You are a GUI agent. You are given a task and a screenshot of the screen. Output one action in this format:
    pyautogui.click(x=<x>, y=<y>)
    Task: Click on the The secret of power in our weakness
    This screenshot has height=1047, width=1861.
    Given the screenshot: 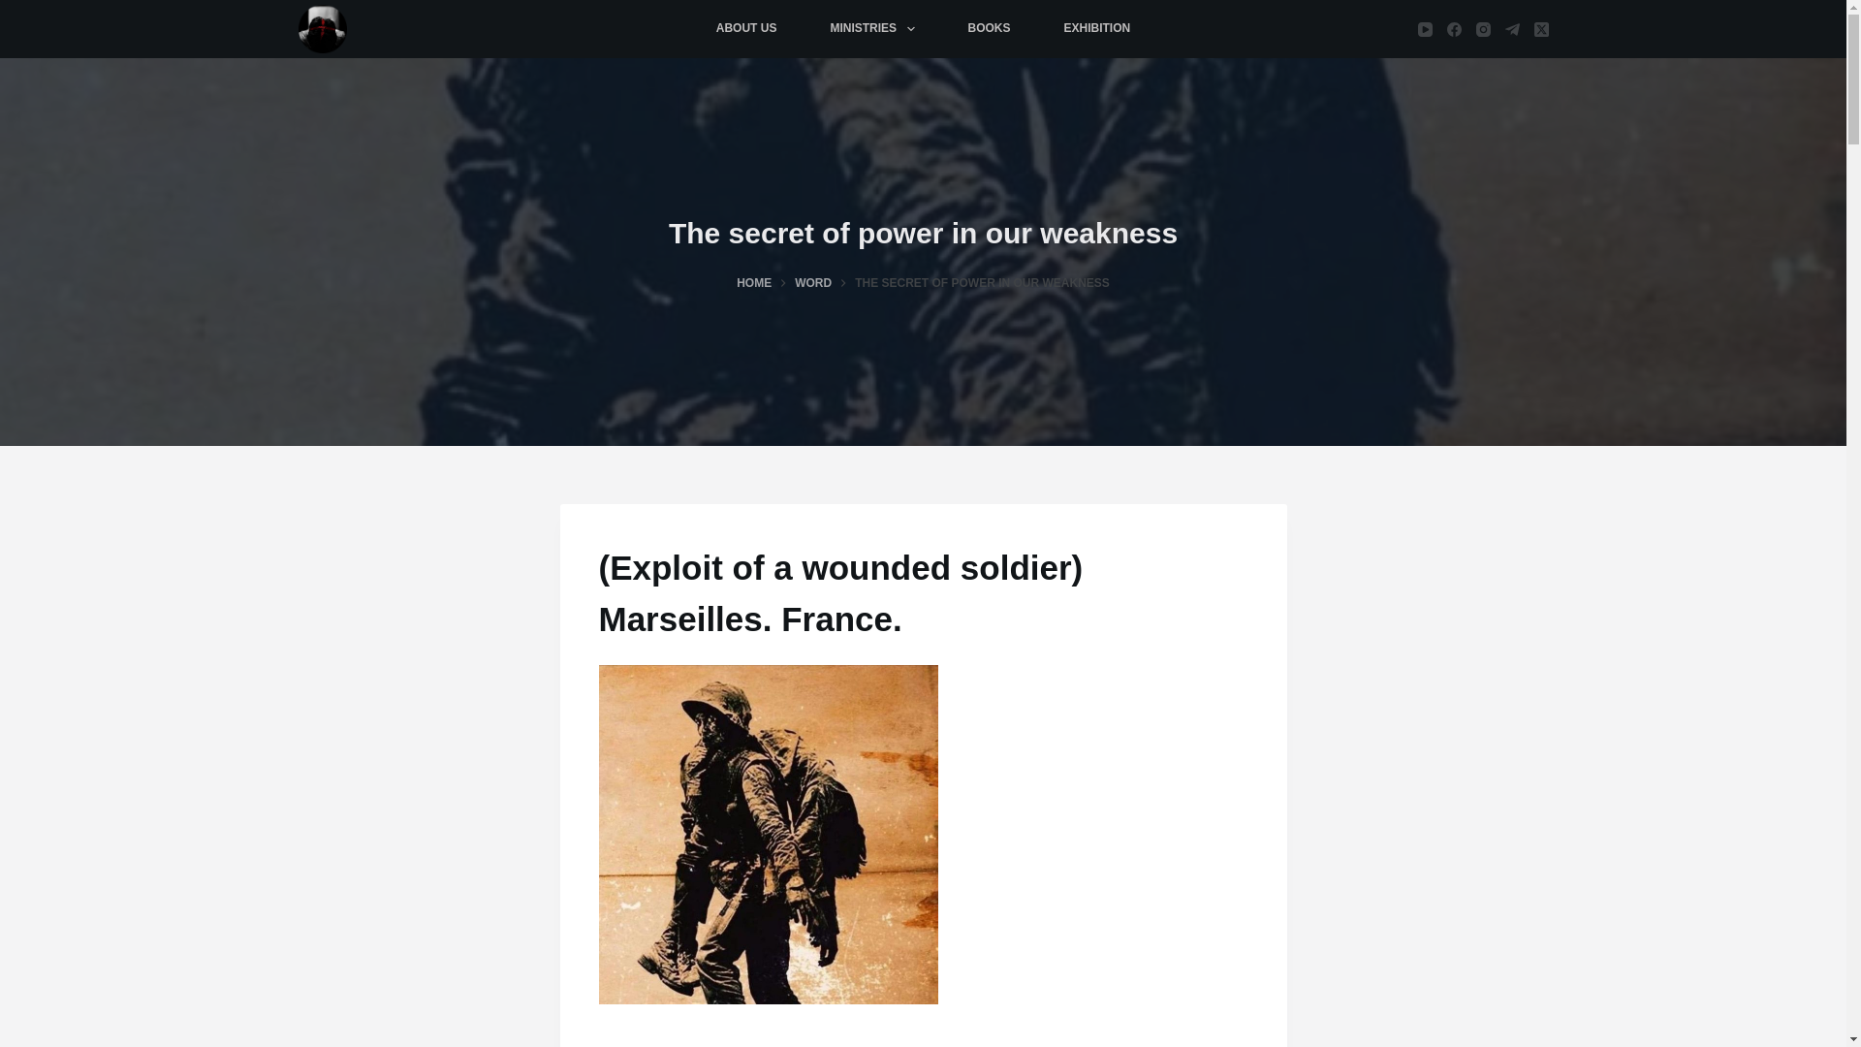 What is the action you would take?
    pyautogui.click(x=923, y=233)
    